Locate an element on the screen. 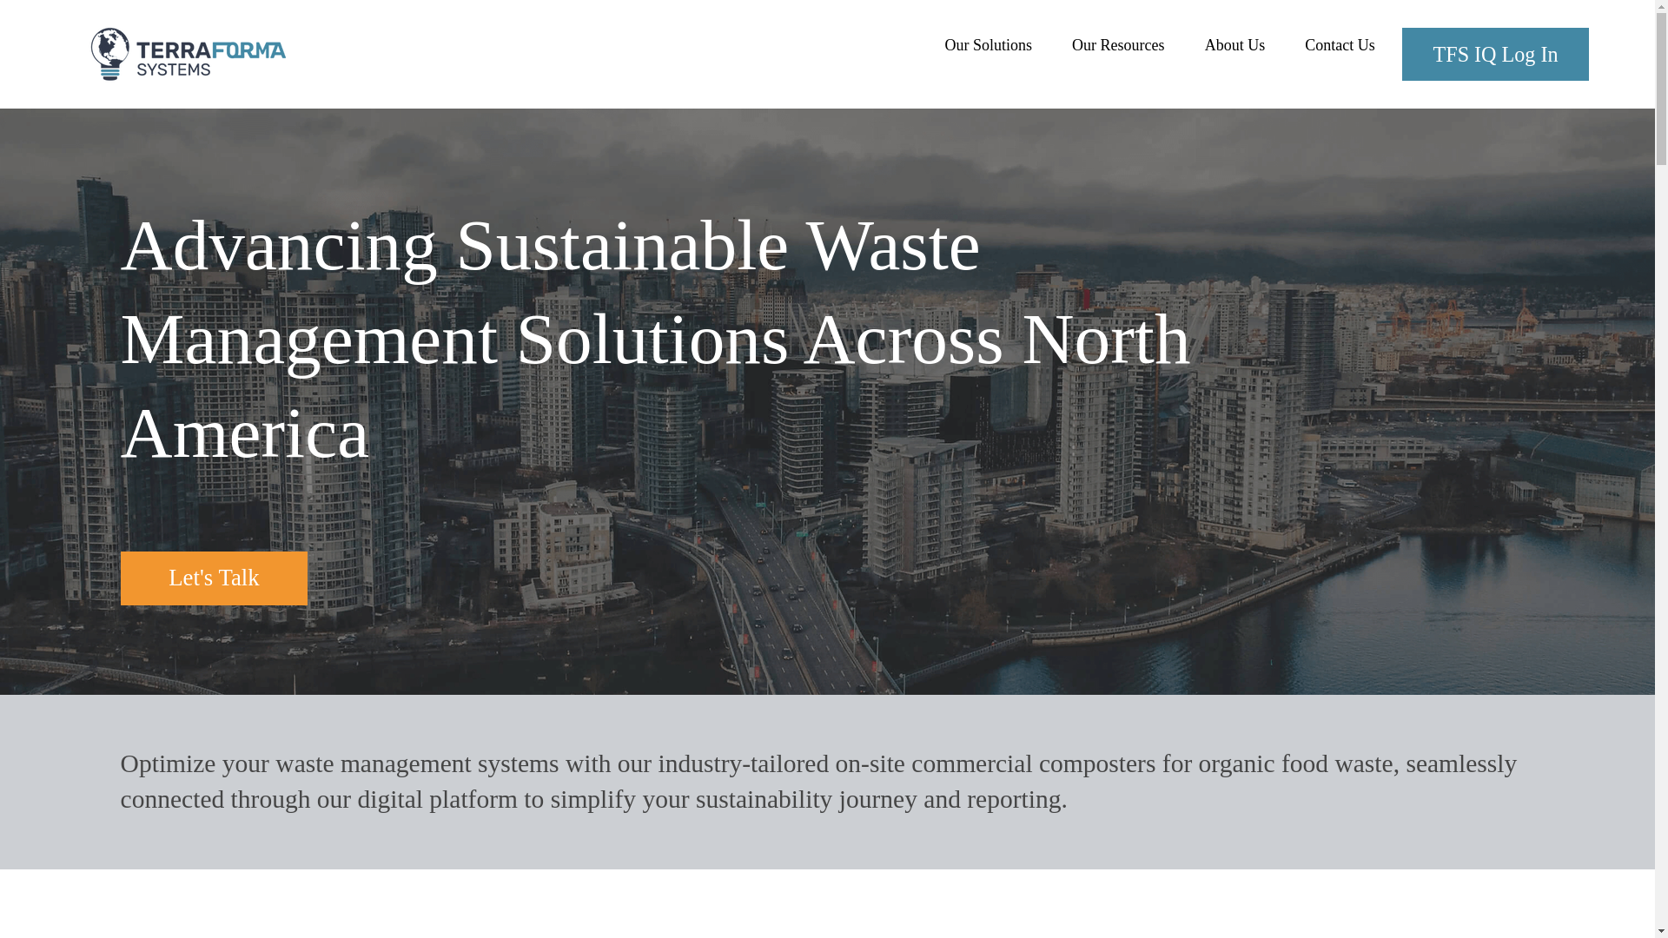 The image size is (1668, 938). Contact Us is located at coordinates (1340, 45).